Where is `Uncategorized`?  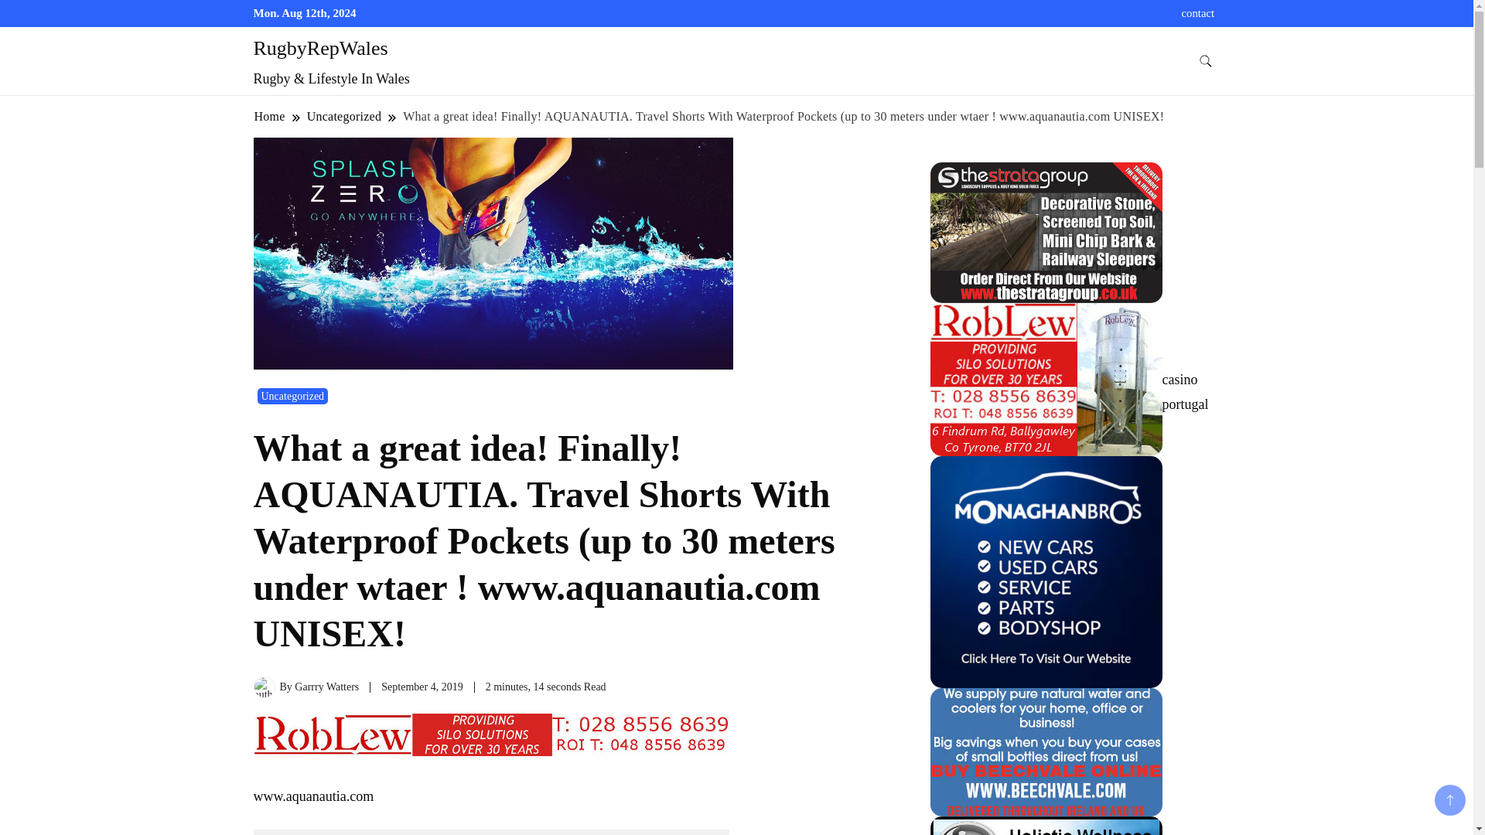 Uncategorized is located at coordinates (292, 396).